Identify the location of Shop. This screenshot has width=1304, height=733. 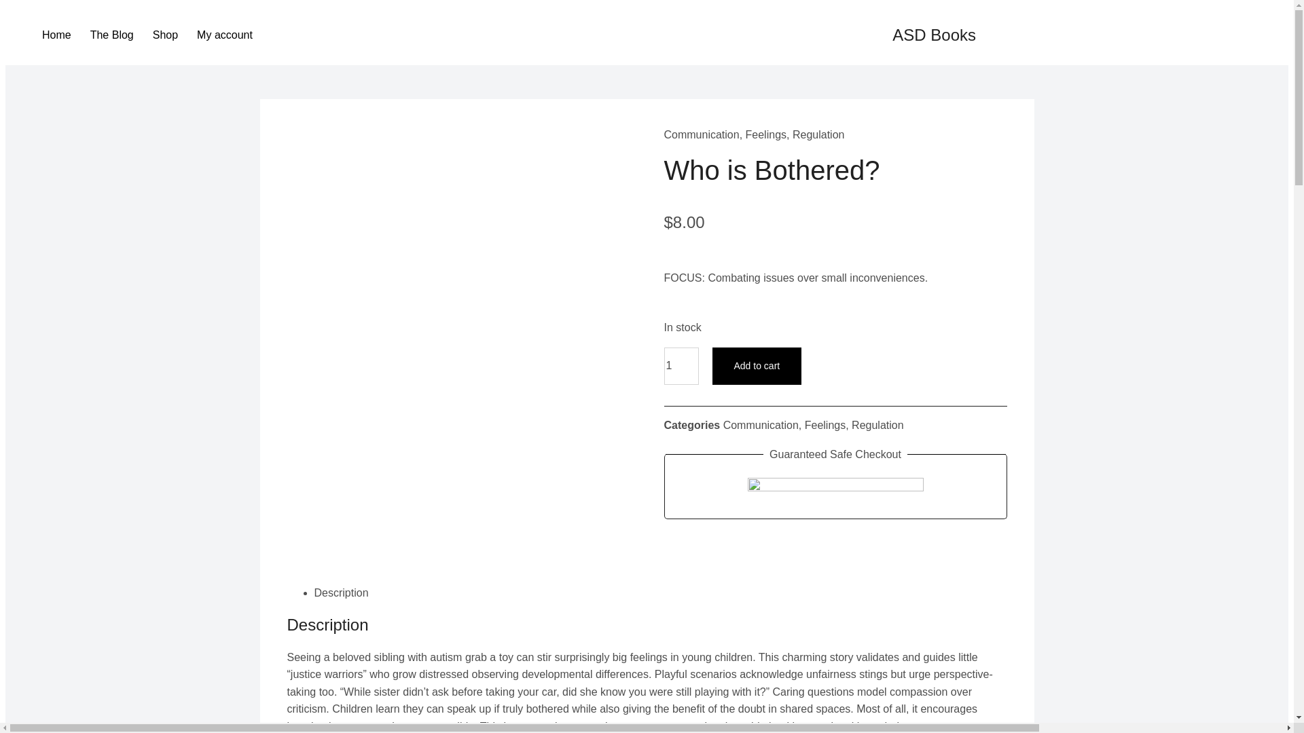
(166, 35).